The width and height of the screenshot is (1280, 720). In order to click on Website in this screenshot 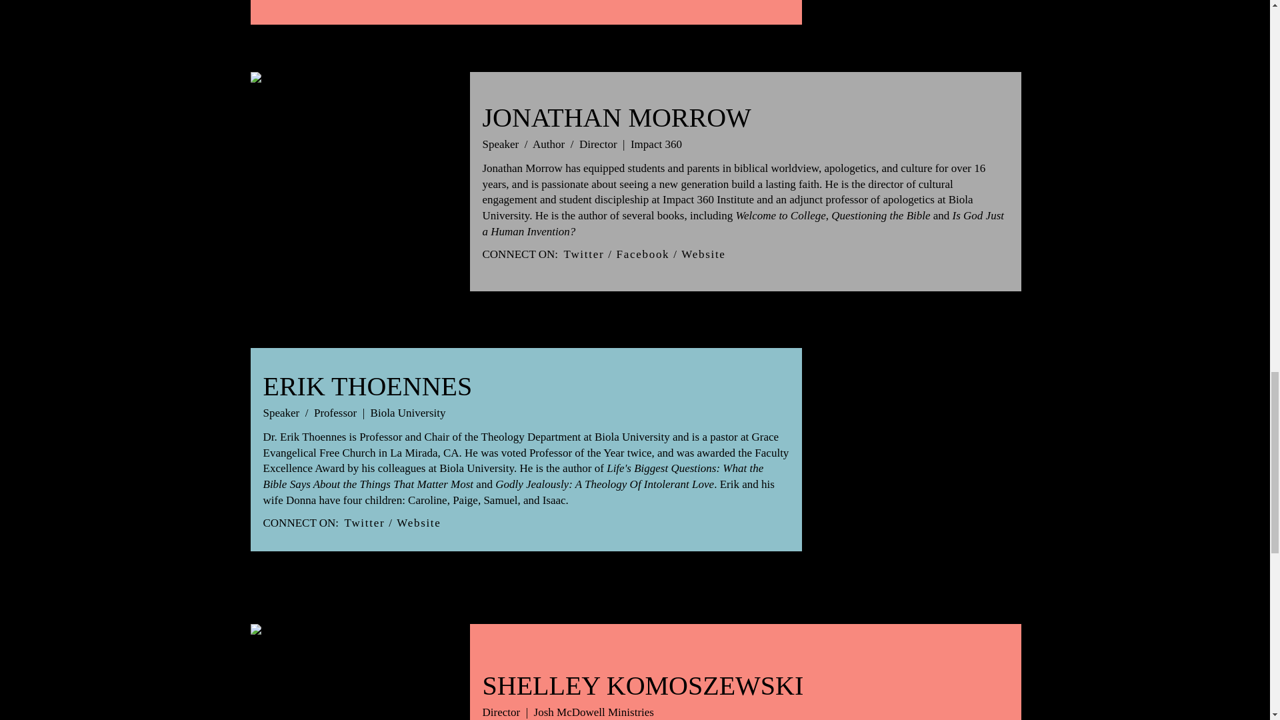, I will do `click(419, 523)`.